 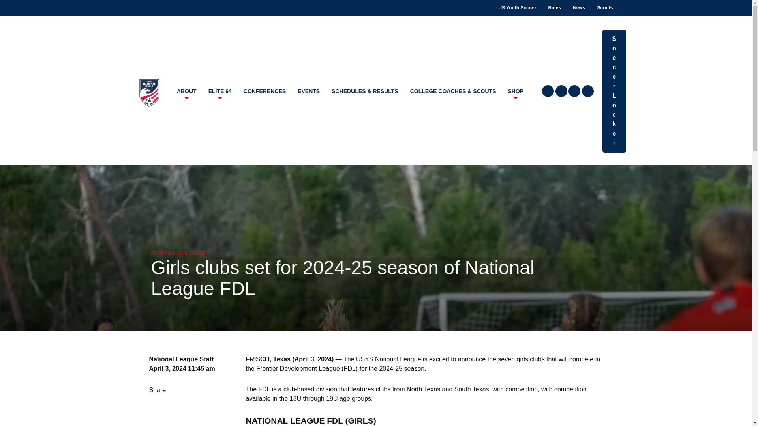 What do you see at coordinates (220, 91) in the screenshot?
I see `ELITE 64` at bounding box center [220, 91].